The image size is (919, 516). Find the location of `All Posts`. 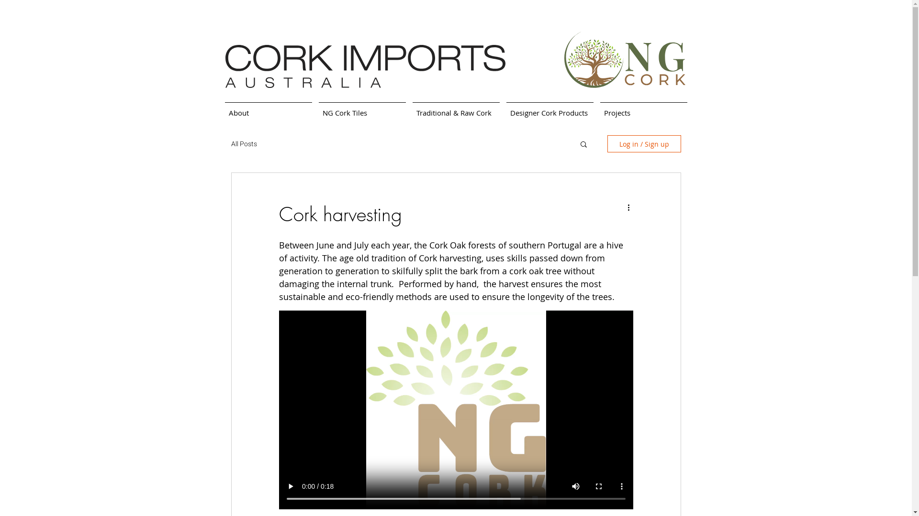

All Posts is located at coordinates (244, 143).